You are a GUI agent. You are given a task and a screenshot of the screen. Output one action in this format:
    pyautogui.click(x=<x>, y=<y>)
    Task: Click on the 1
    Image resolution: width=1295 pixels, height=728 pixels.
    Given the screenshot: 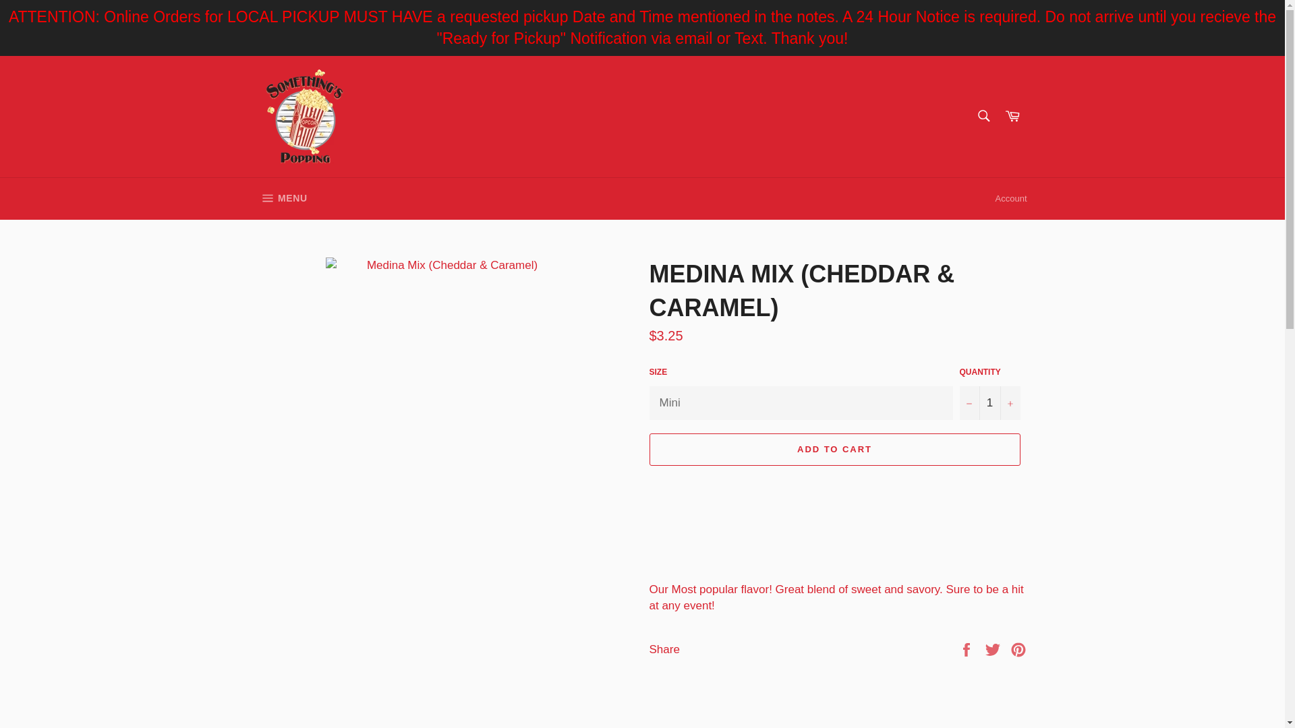 What is the action you would take?
    pyautogui.click(x=282, y=198)
    